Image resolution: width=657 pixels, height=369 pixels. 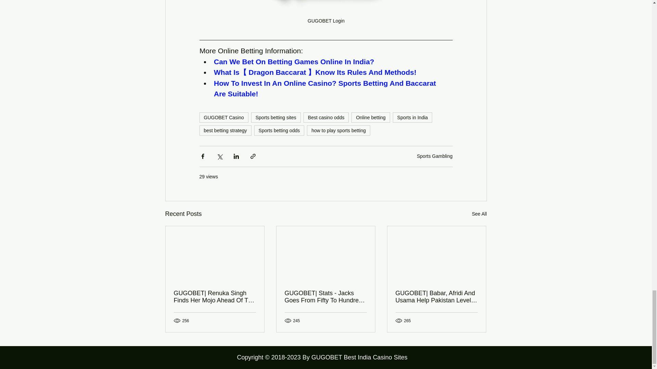 What do you see at coordinates (326, 15) in the screenshot?
I see `GUGOBET Login` at bounding box center [326, 15].